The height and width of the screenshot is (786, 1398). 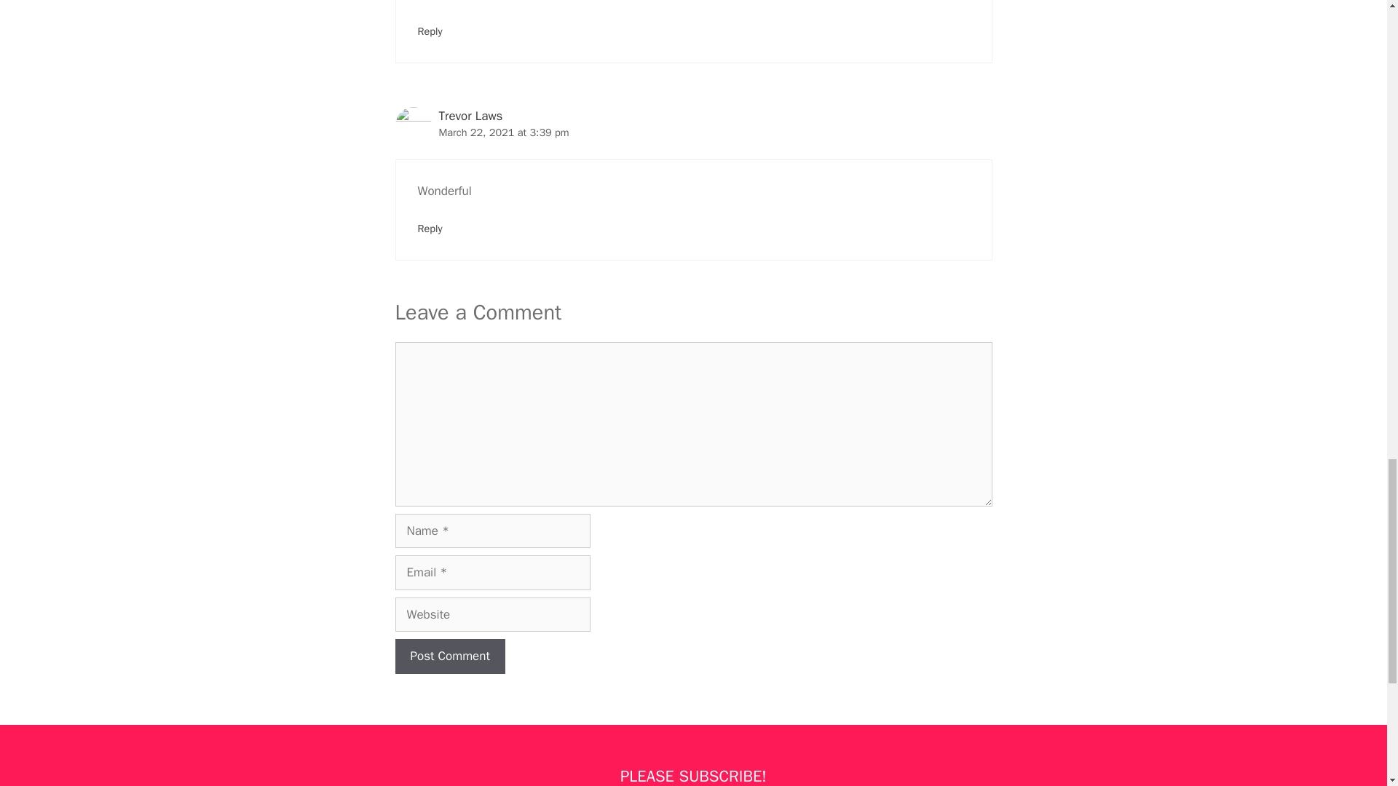 What do you see at coordinates (430, 228) in the screenshot?
I see `Reply` at bounding box center [430, 228].